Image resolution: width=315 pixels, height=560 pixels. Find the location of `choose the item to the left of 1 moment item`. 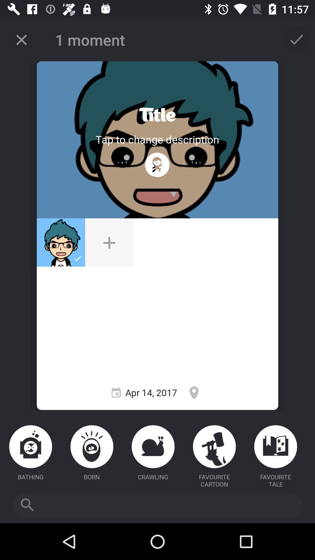

choose the item to the left of 1 moment item is located at coordinates (21, 40).